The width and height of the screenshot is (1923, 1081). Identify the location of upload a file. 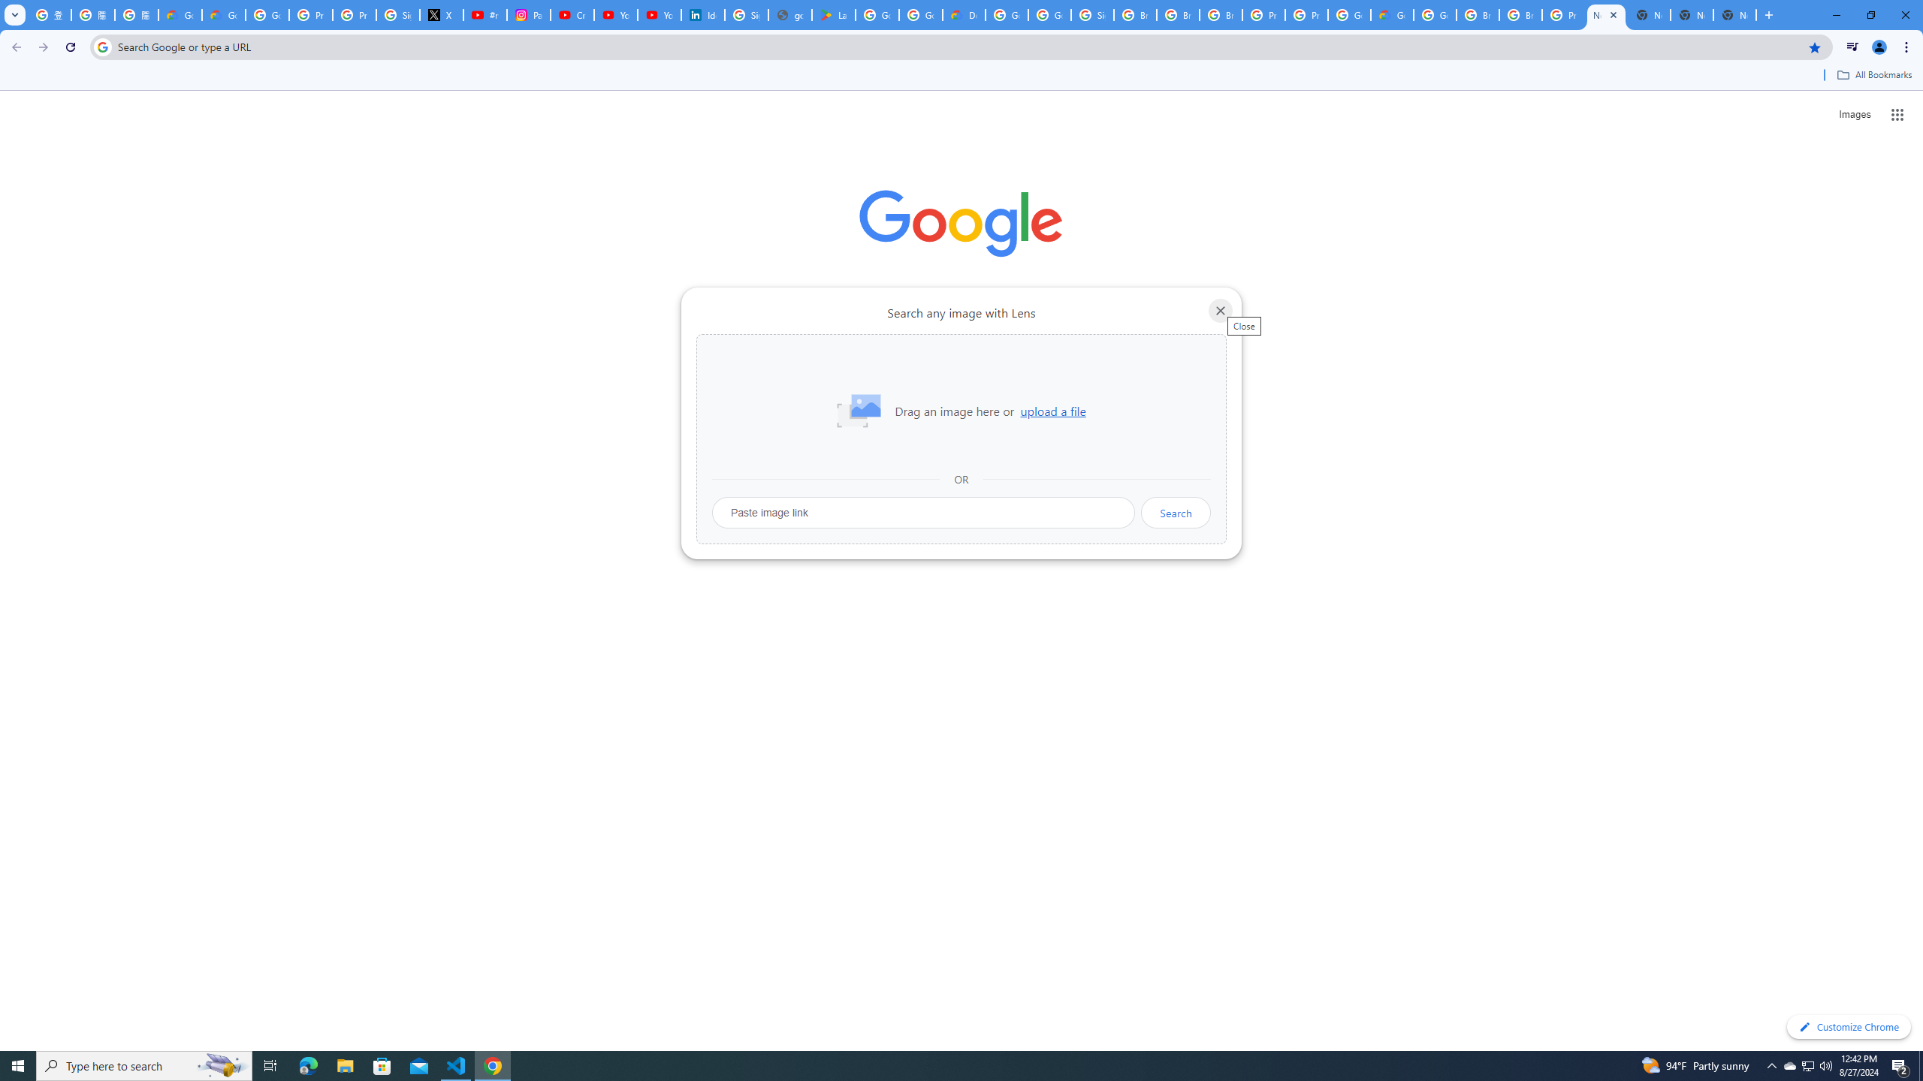
(1052, 411).